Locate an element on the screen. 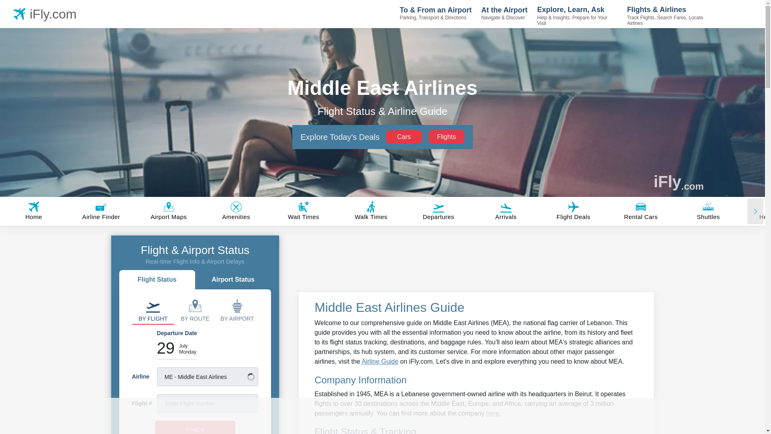 This screenshot has width=771, height=434. Flight Status is located at coordinates (157, 280).